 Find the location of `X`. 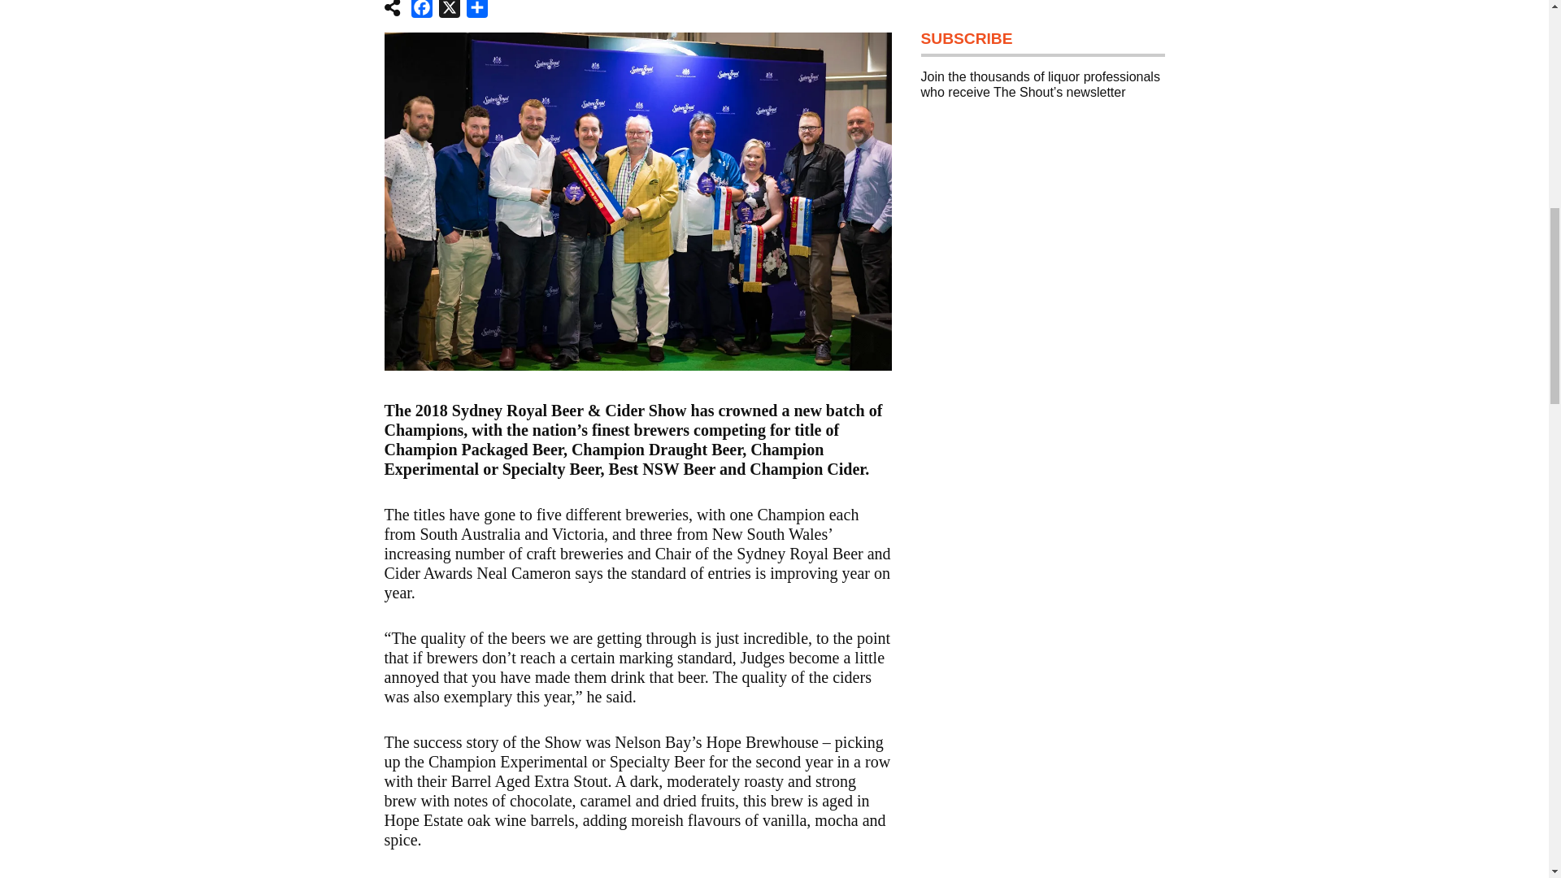

X is located at coordinates (449, 12).